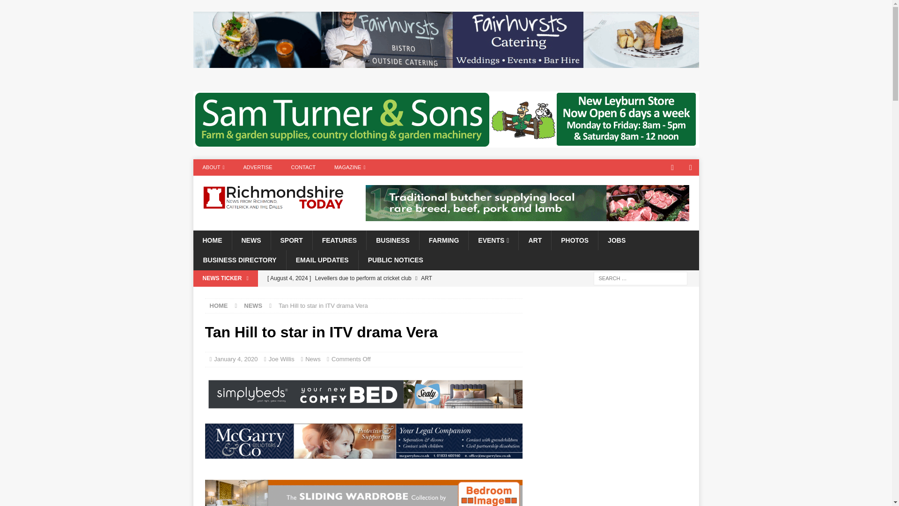  I want to click on CONTACT, so click(303, 167).